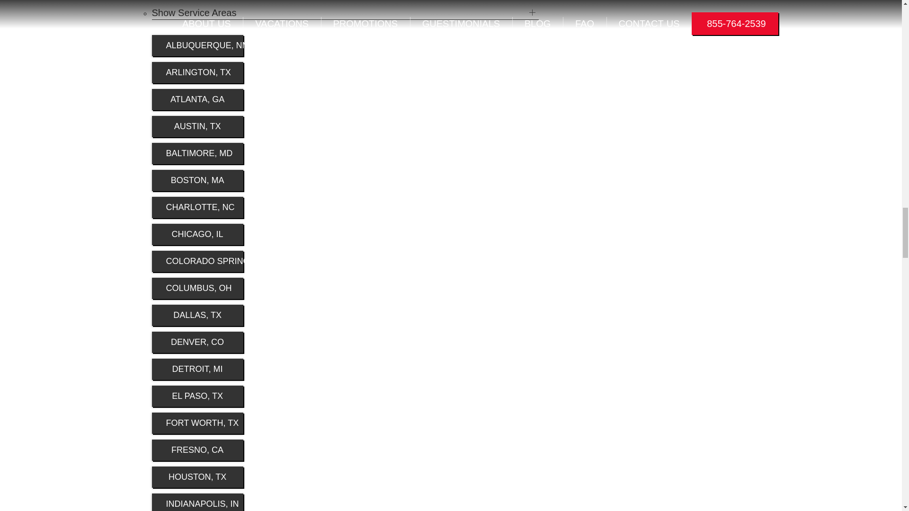  Describe the element at coordinates (197, 315) in the screenshot. I see `Dallas, TX` at that location.